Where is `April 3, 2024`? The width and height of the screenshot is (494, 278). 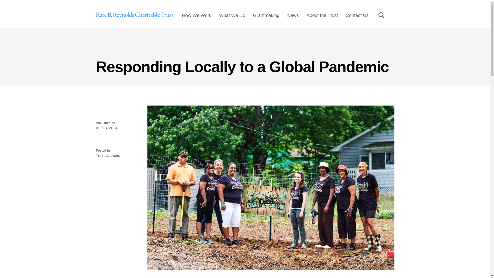
April 3, 2024 is located at coordinates (107, 128).